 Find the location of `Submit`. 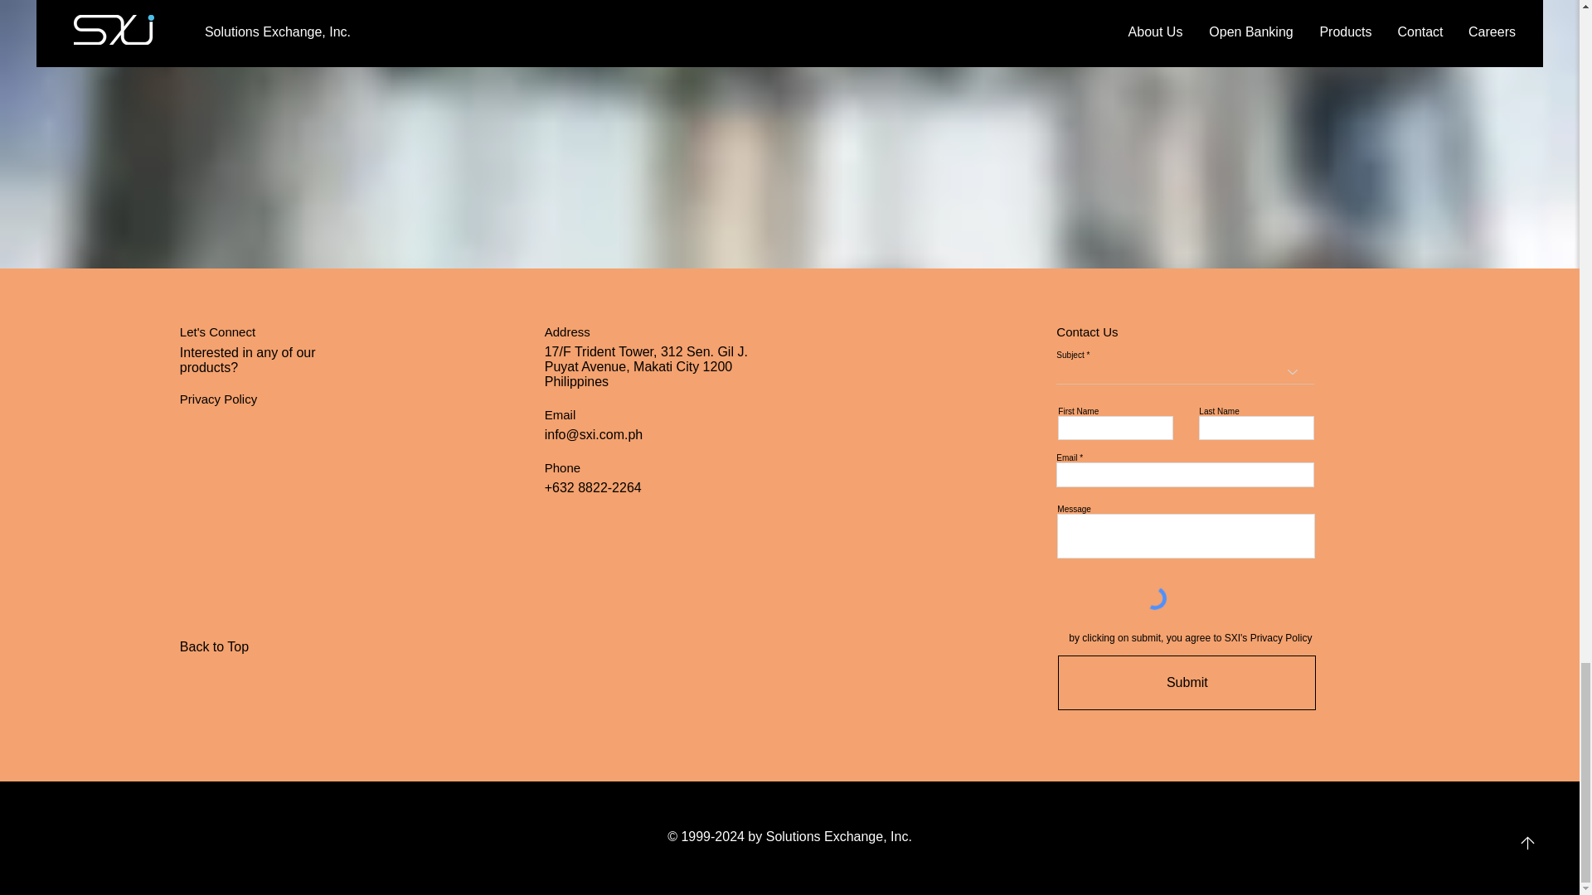

Submit is located at coordinates (1187, 683).